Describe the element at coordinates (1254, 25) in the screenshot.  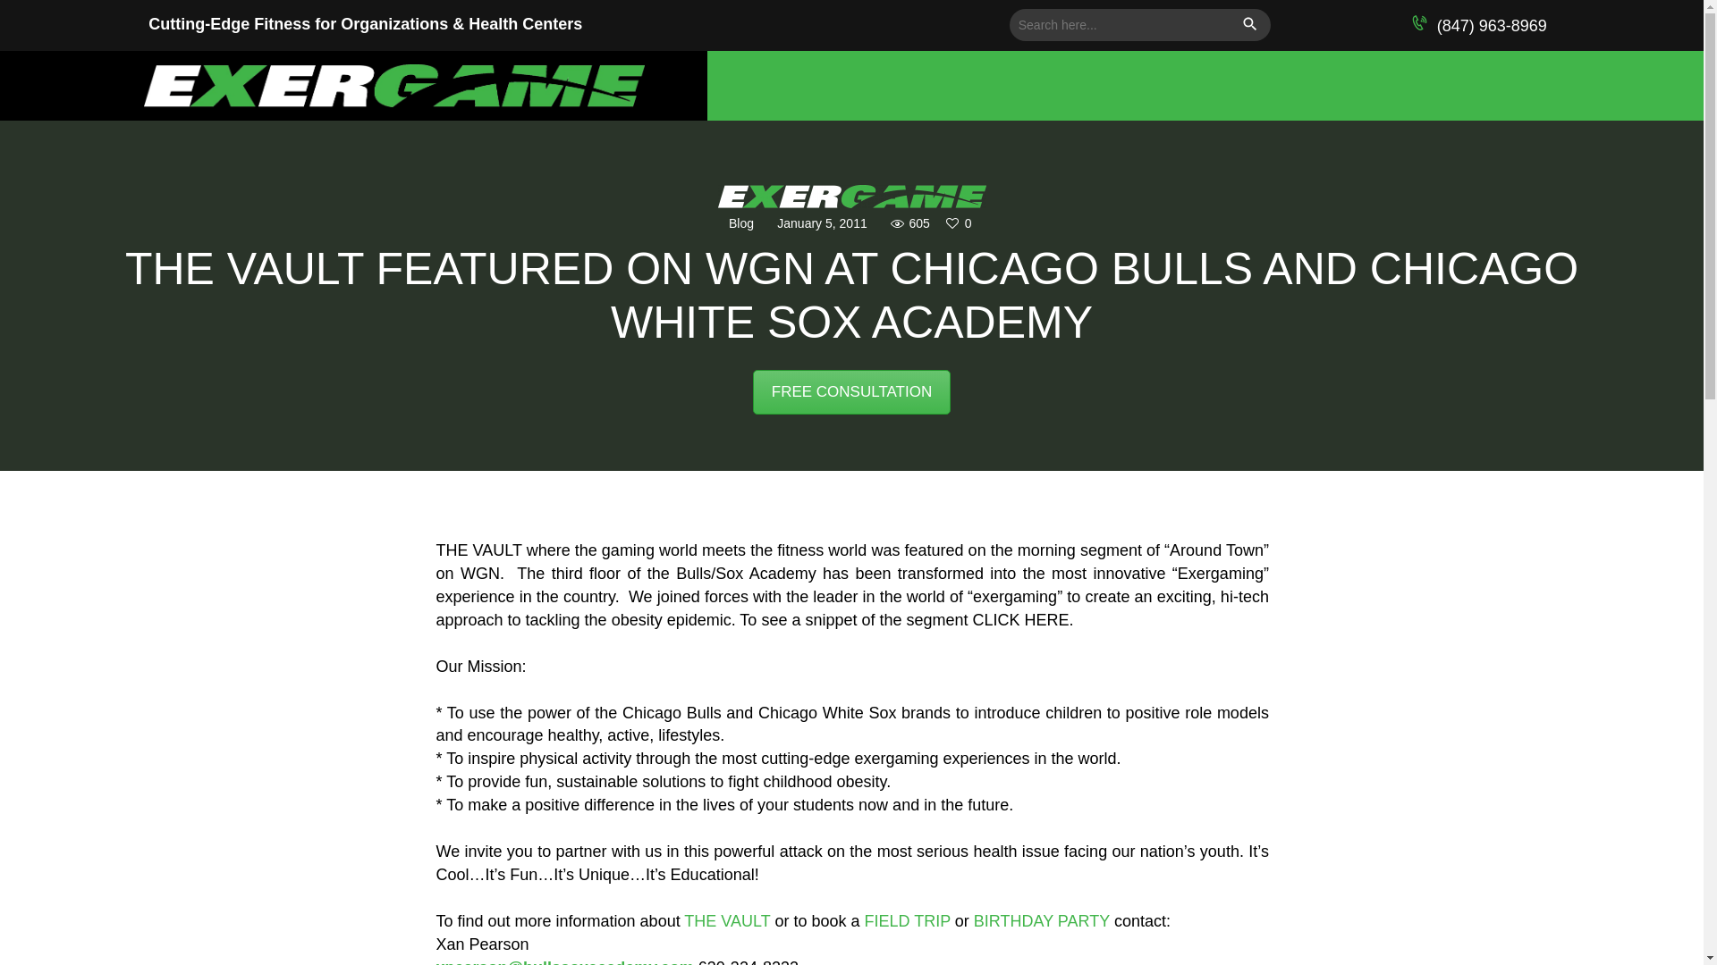
I see `SEARCH BUTTON` at that location.